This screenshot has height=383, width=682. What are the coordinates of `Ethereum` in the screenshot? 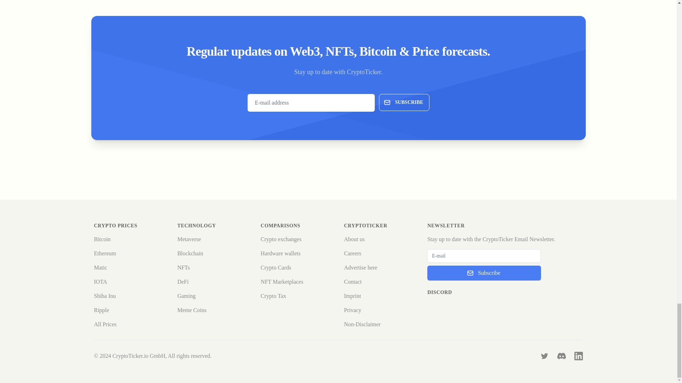 It's located at (105, 253).